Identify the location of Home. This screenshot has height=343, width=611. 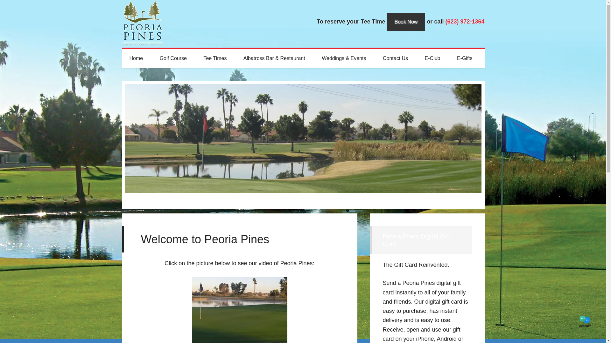
(136, 58).